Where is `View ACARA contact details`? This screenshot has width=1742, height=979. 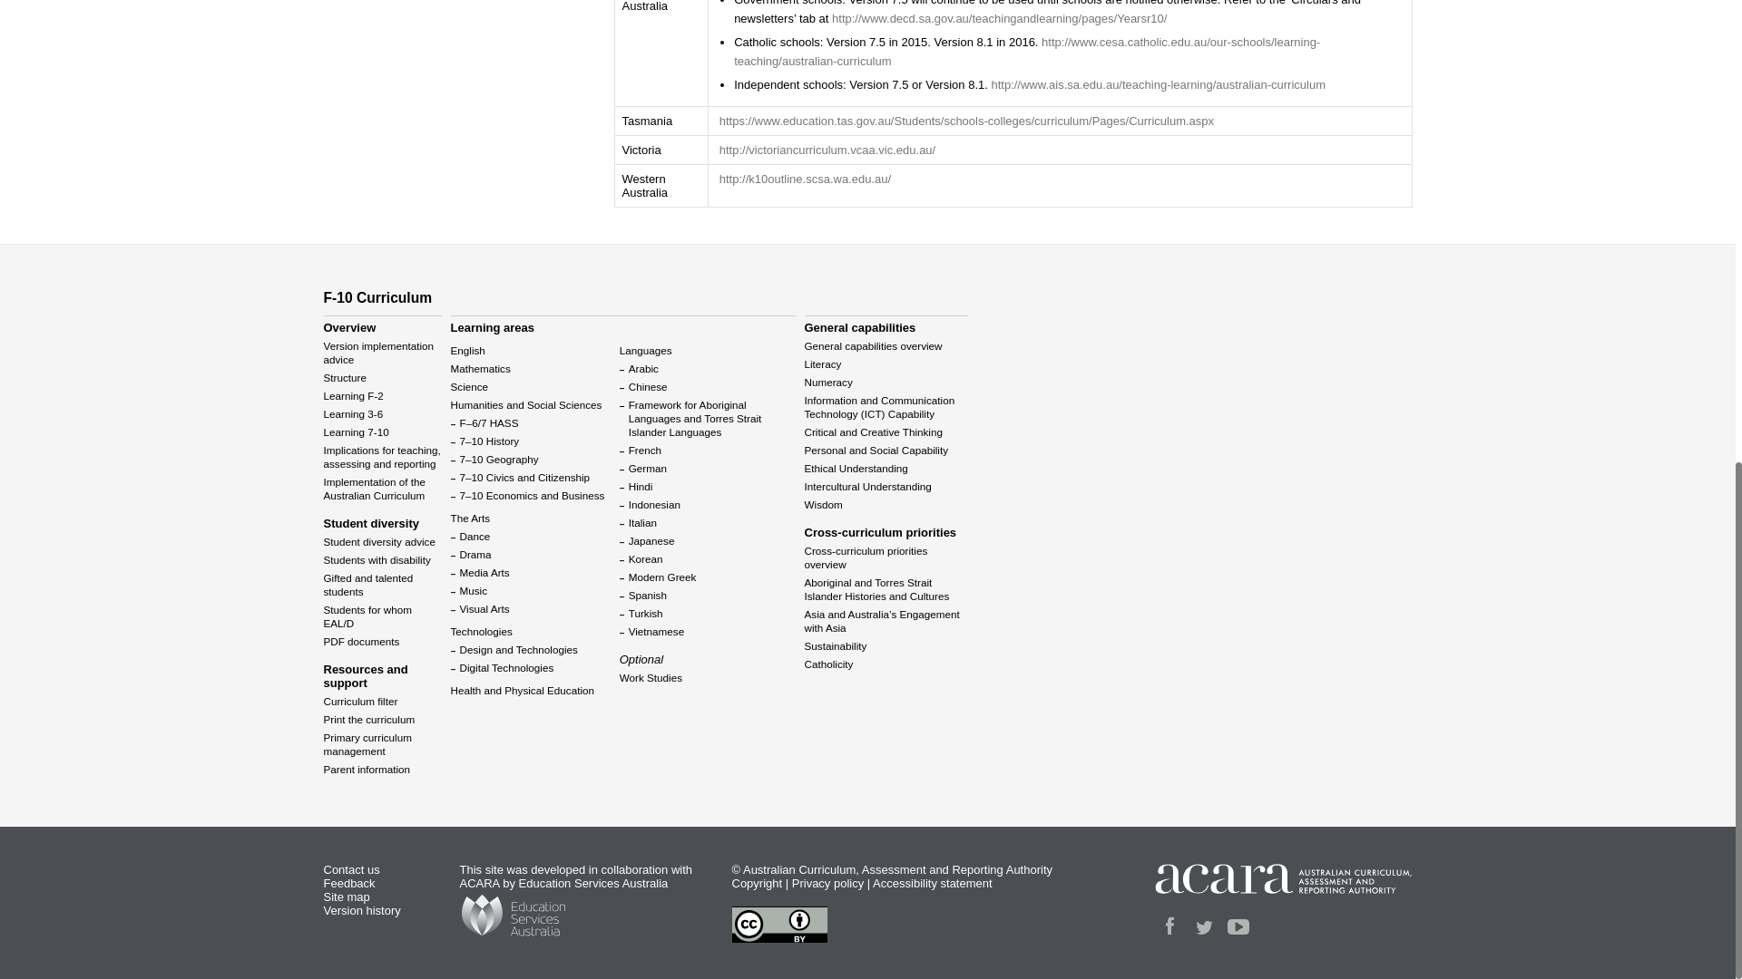
View ACARA contact details is located at coordinates (350, 868).